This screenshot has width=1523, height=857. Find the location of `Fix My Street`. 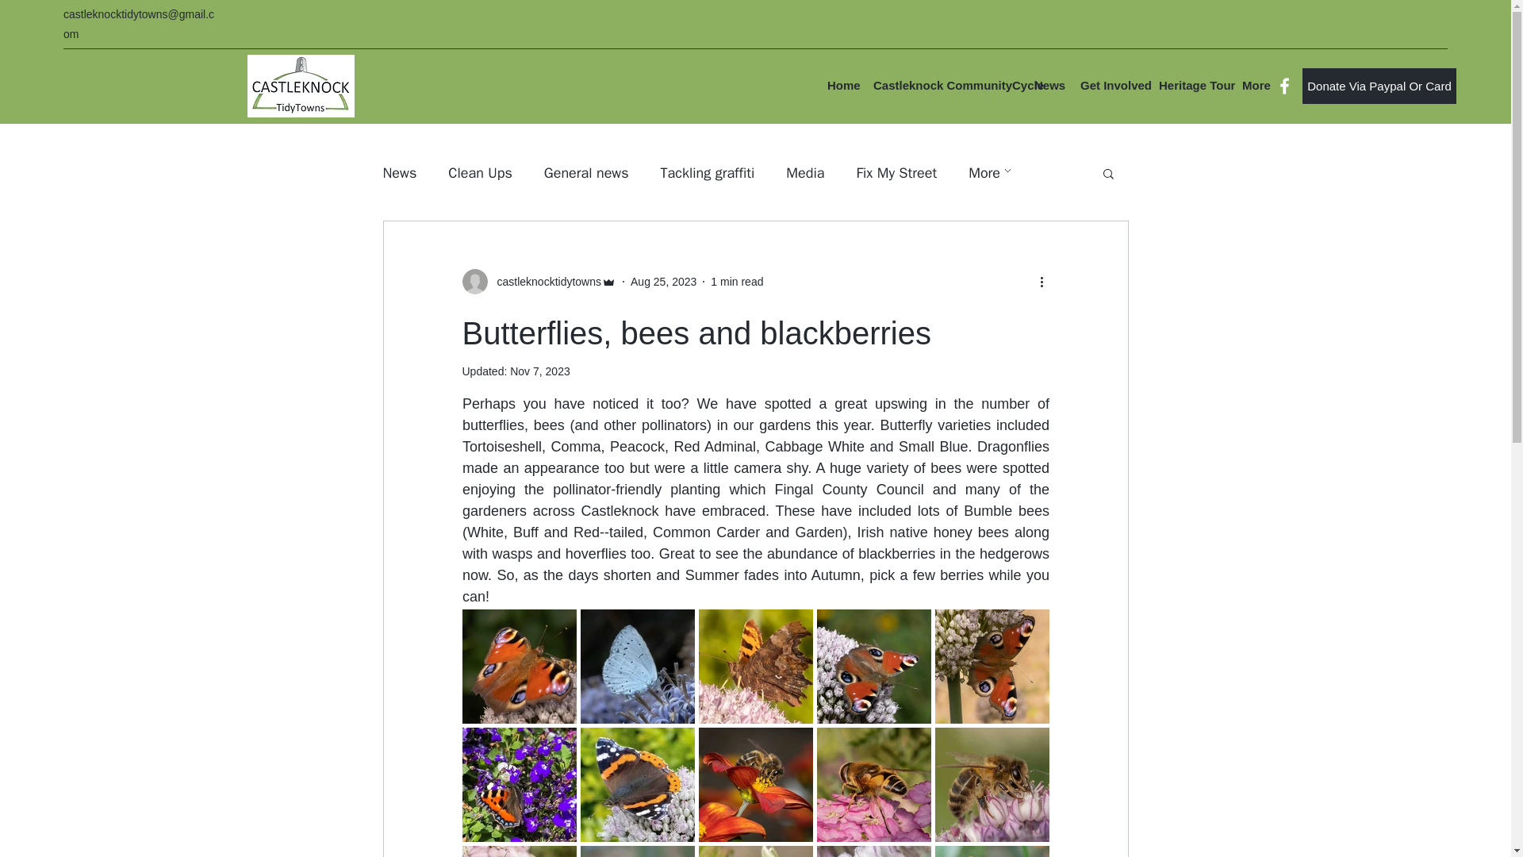

Fix My Street is located at coordinates (896, 173).